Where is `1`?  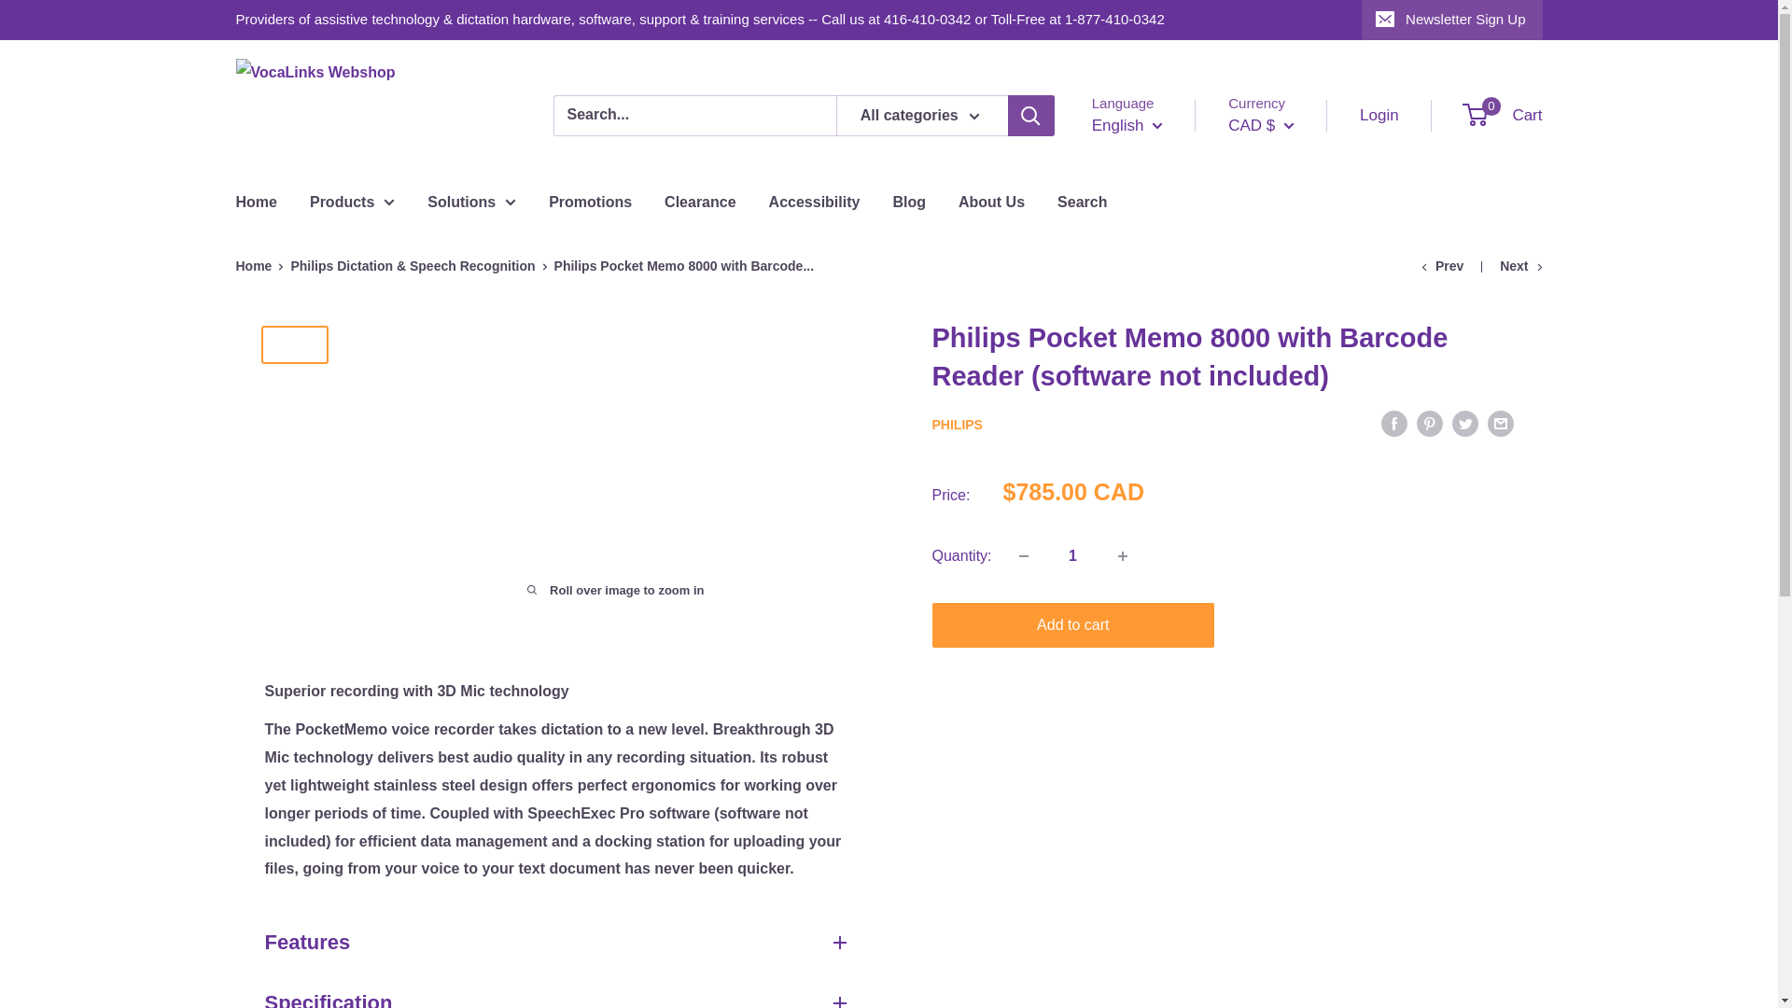
1 is located at coordinates (1073, 555).